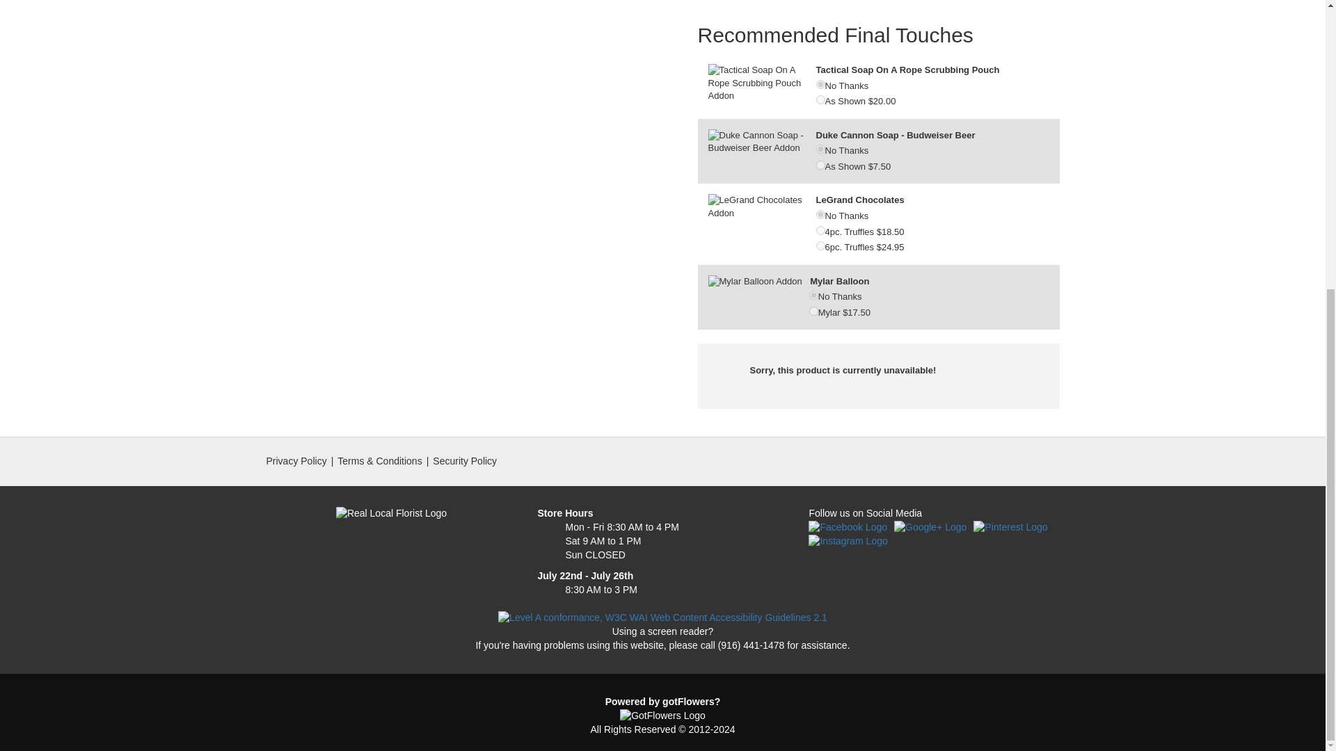 The image size is (1336, 751). Describe the element at coordinates (820, 100) in the screenshot. I see `1` at that location.